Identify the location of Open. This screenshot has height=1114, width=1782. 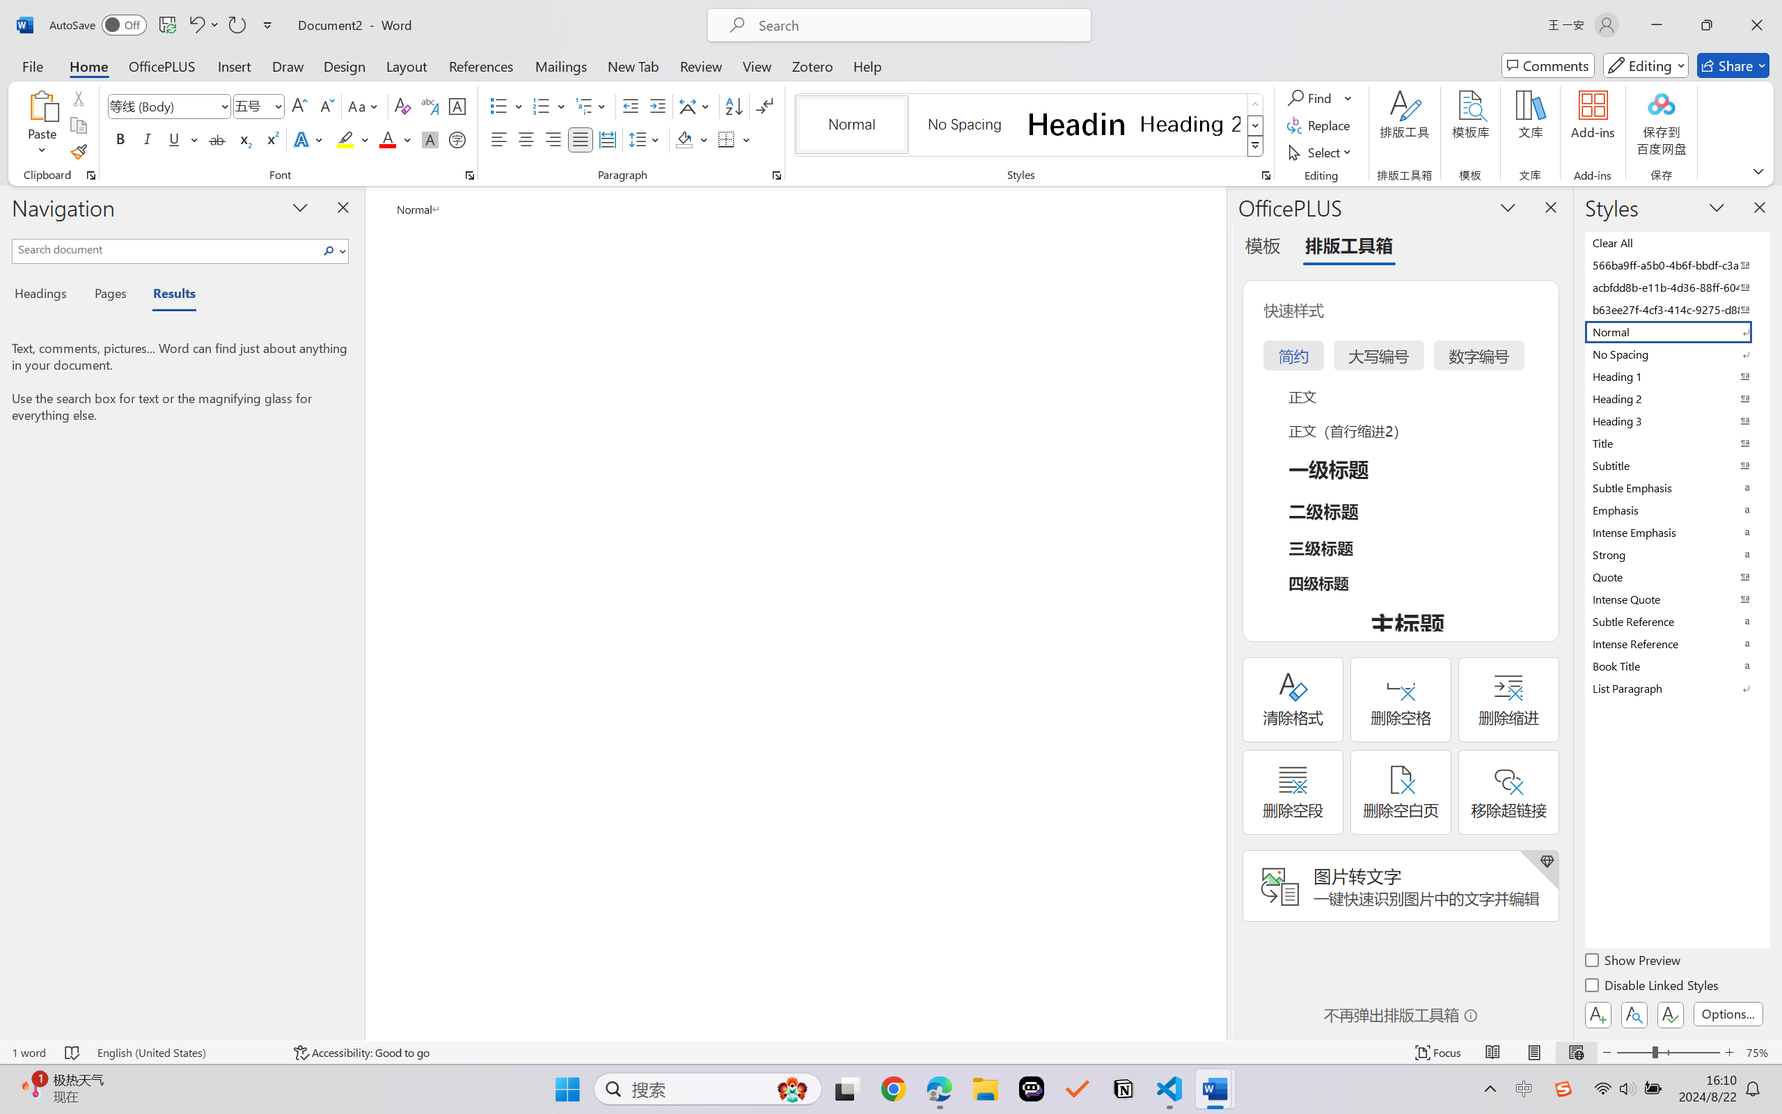
(277, 106).